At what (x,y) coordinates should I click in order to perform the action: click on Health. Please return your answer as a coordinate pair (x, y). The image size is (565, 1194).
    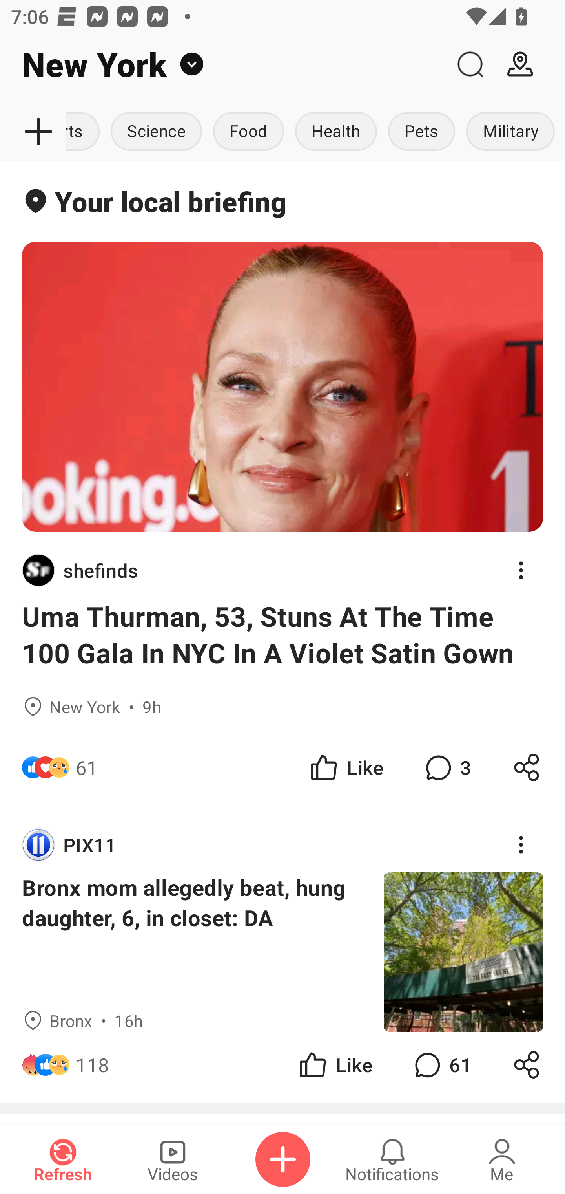
    Looking at the image, I should click on (336, 132).